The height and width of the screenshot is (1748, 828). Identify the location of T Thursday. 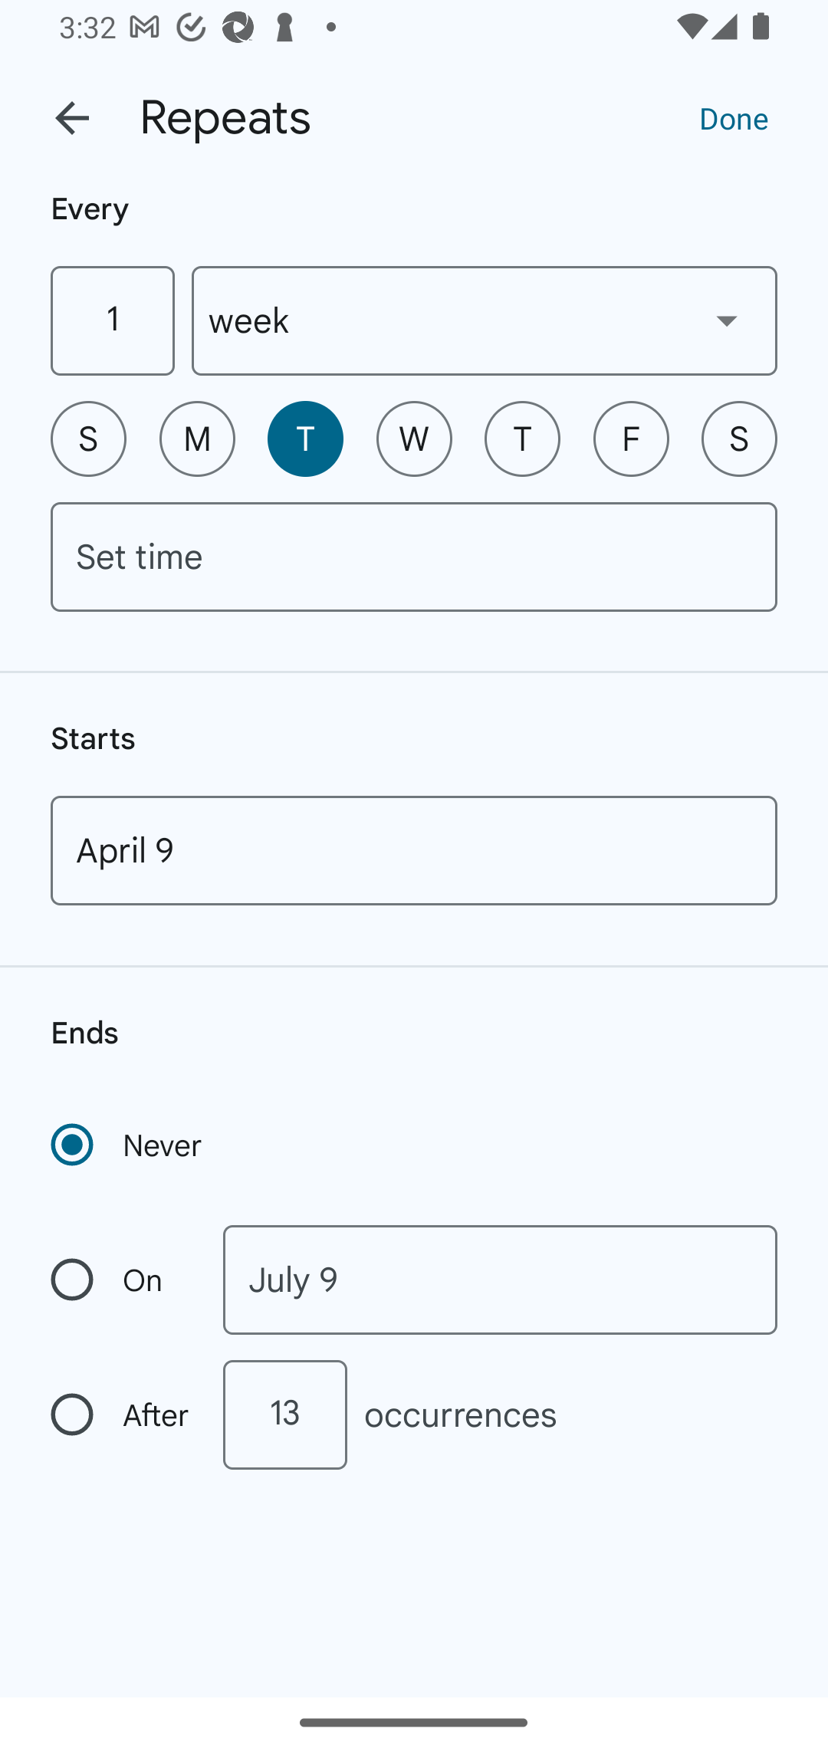
(522, 439).